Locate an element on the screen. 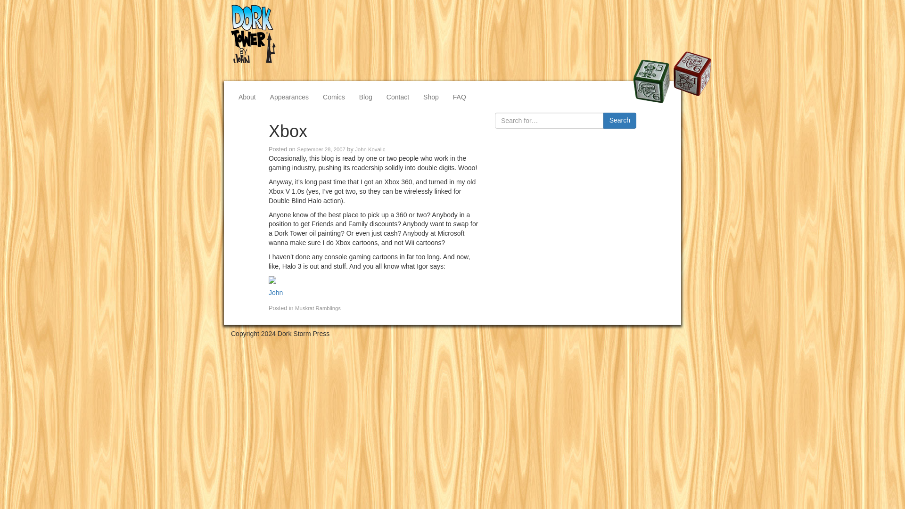 Image resolution: width=905 pixels, height=509 pixels. John is located at coordinates (275, 292).